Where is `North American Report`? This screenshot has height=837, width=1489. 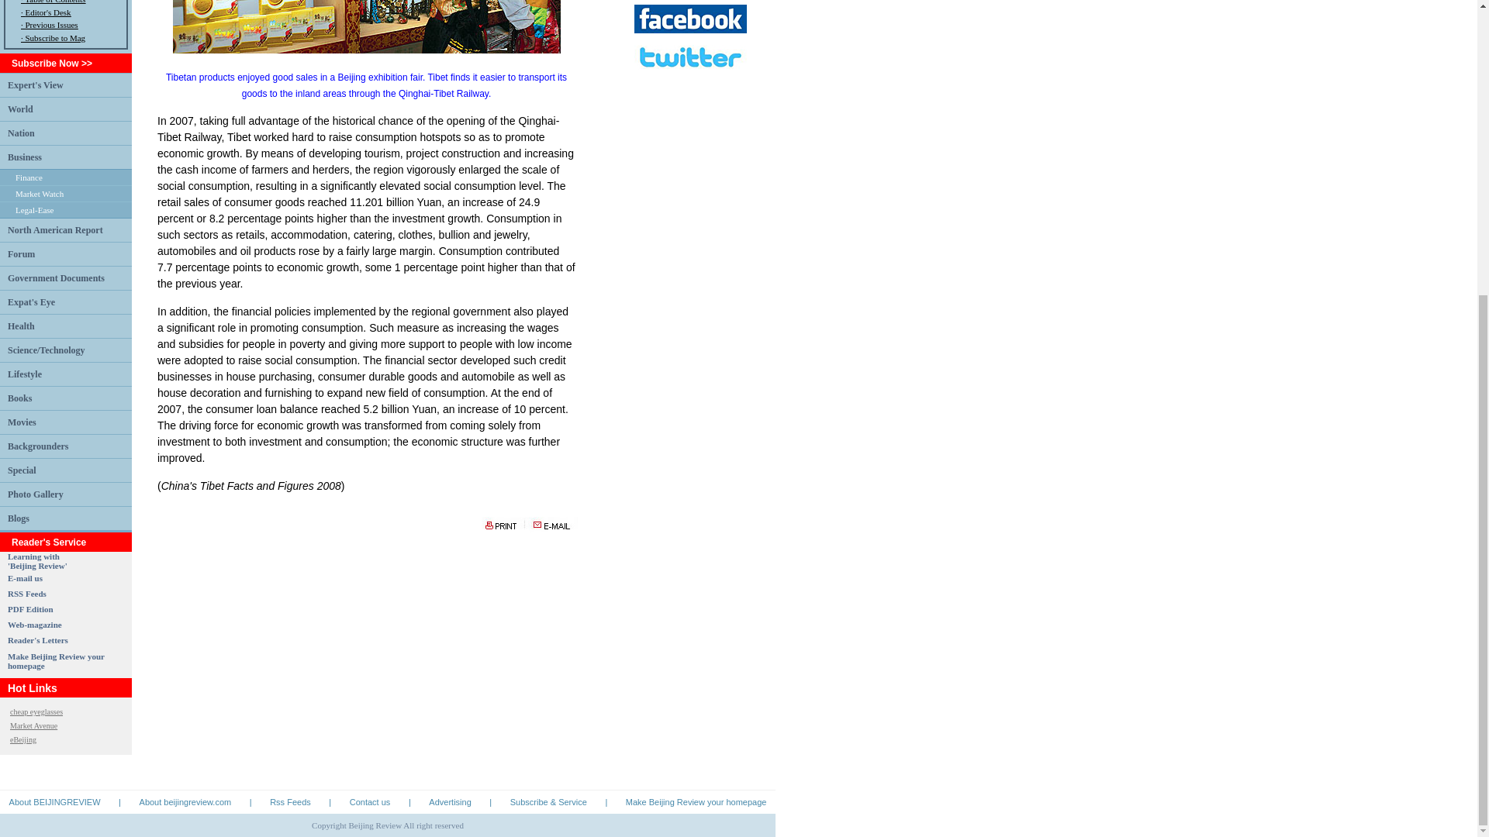 North American Report is located at coordinates (37, 560).